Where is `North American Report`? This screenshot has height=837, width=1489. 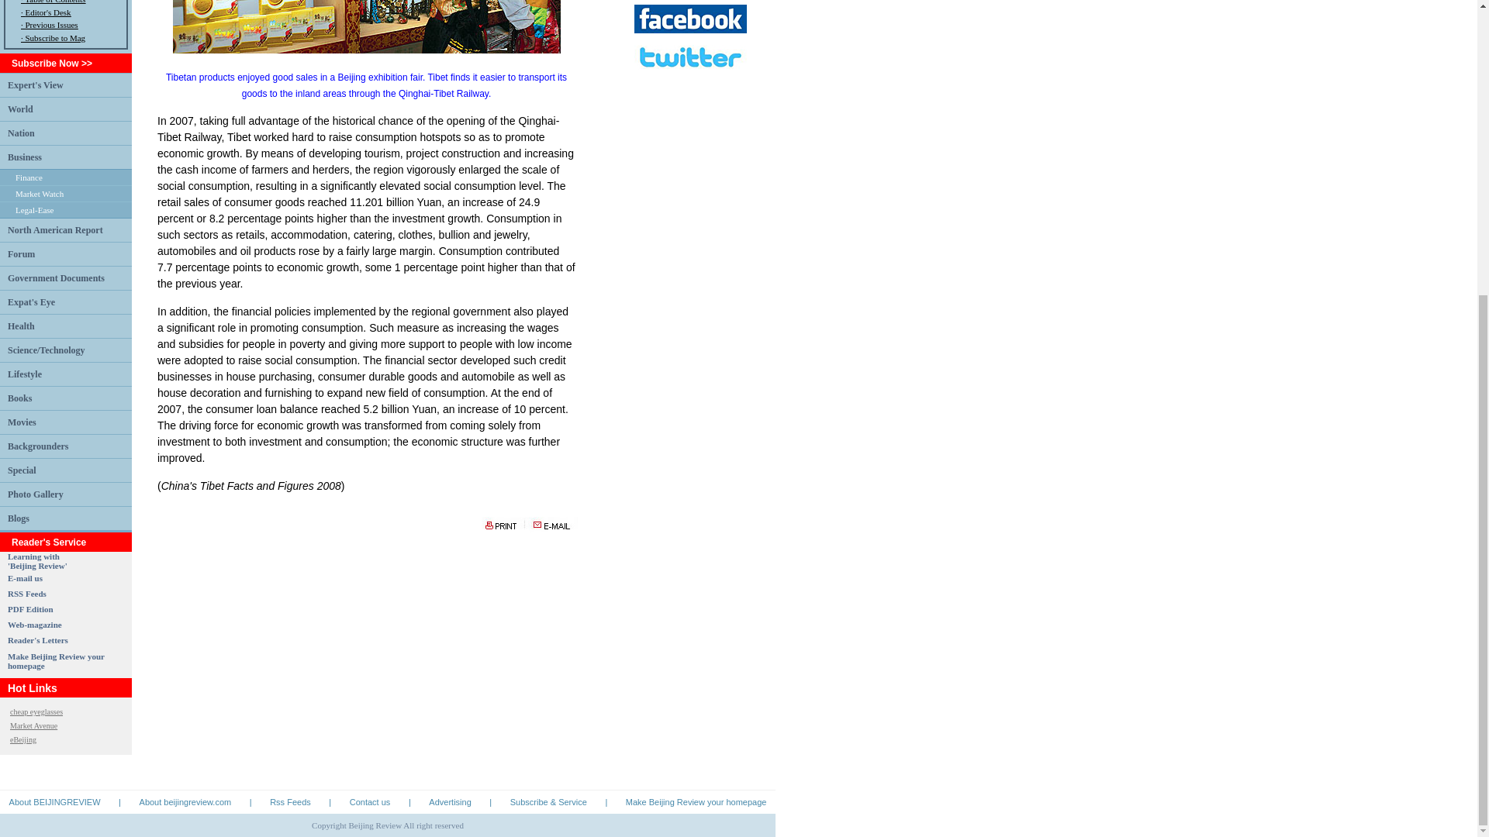 North American Report is located at coordinates (37, 560).